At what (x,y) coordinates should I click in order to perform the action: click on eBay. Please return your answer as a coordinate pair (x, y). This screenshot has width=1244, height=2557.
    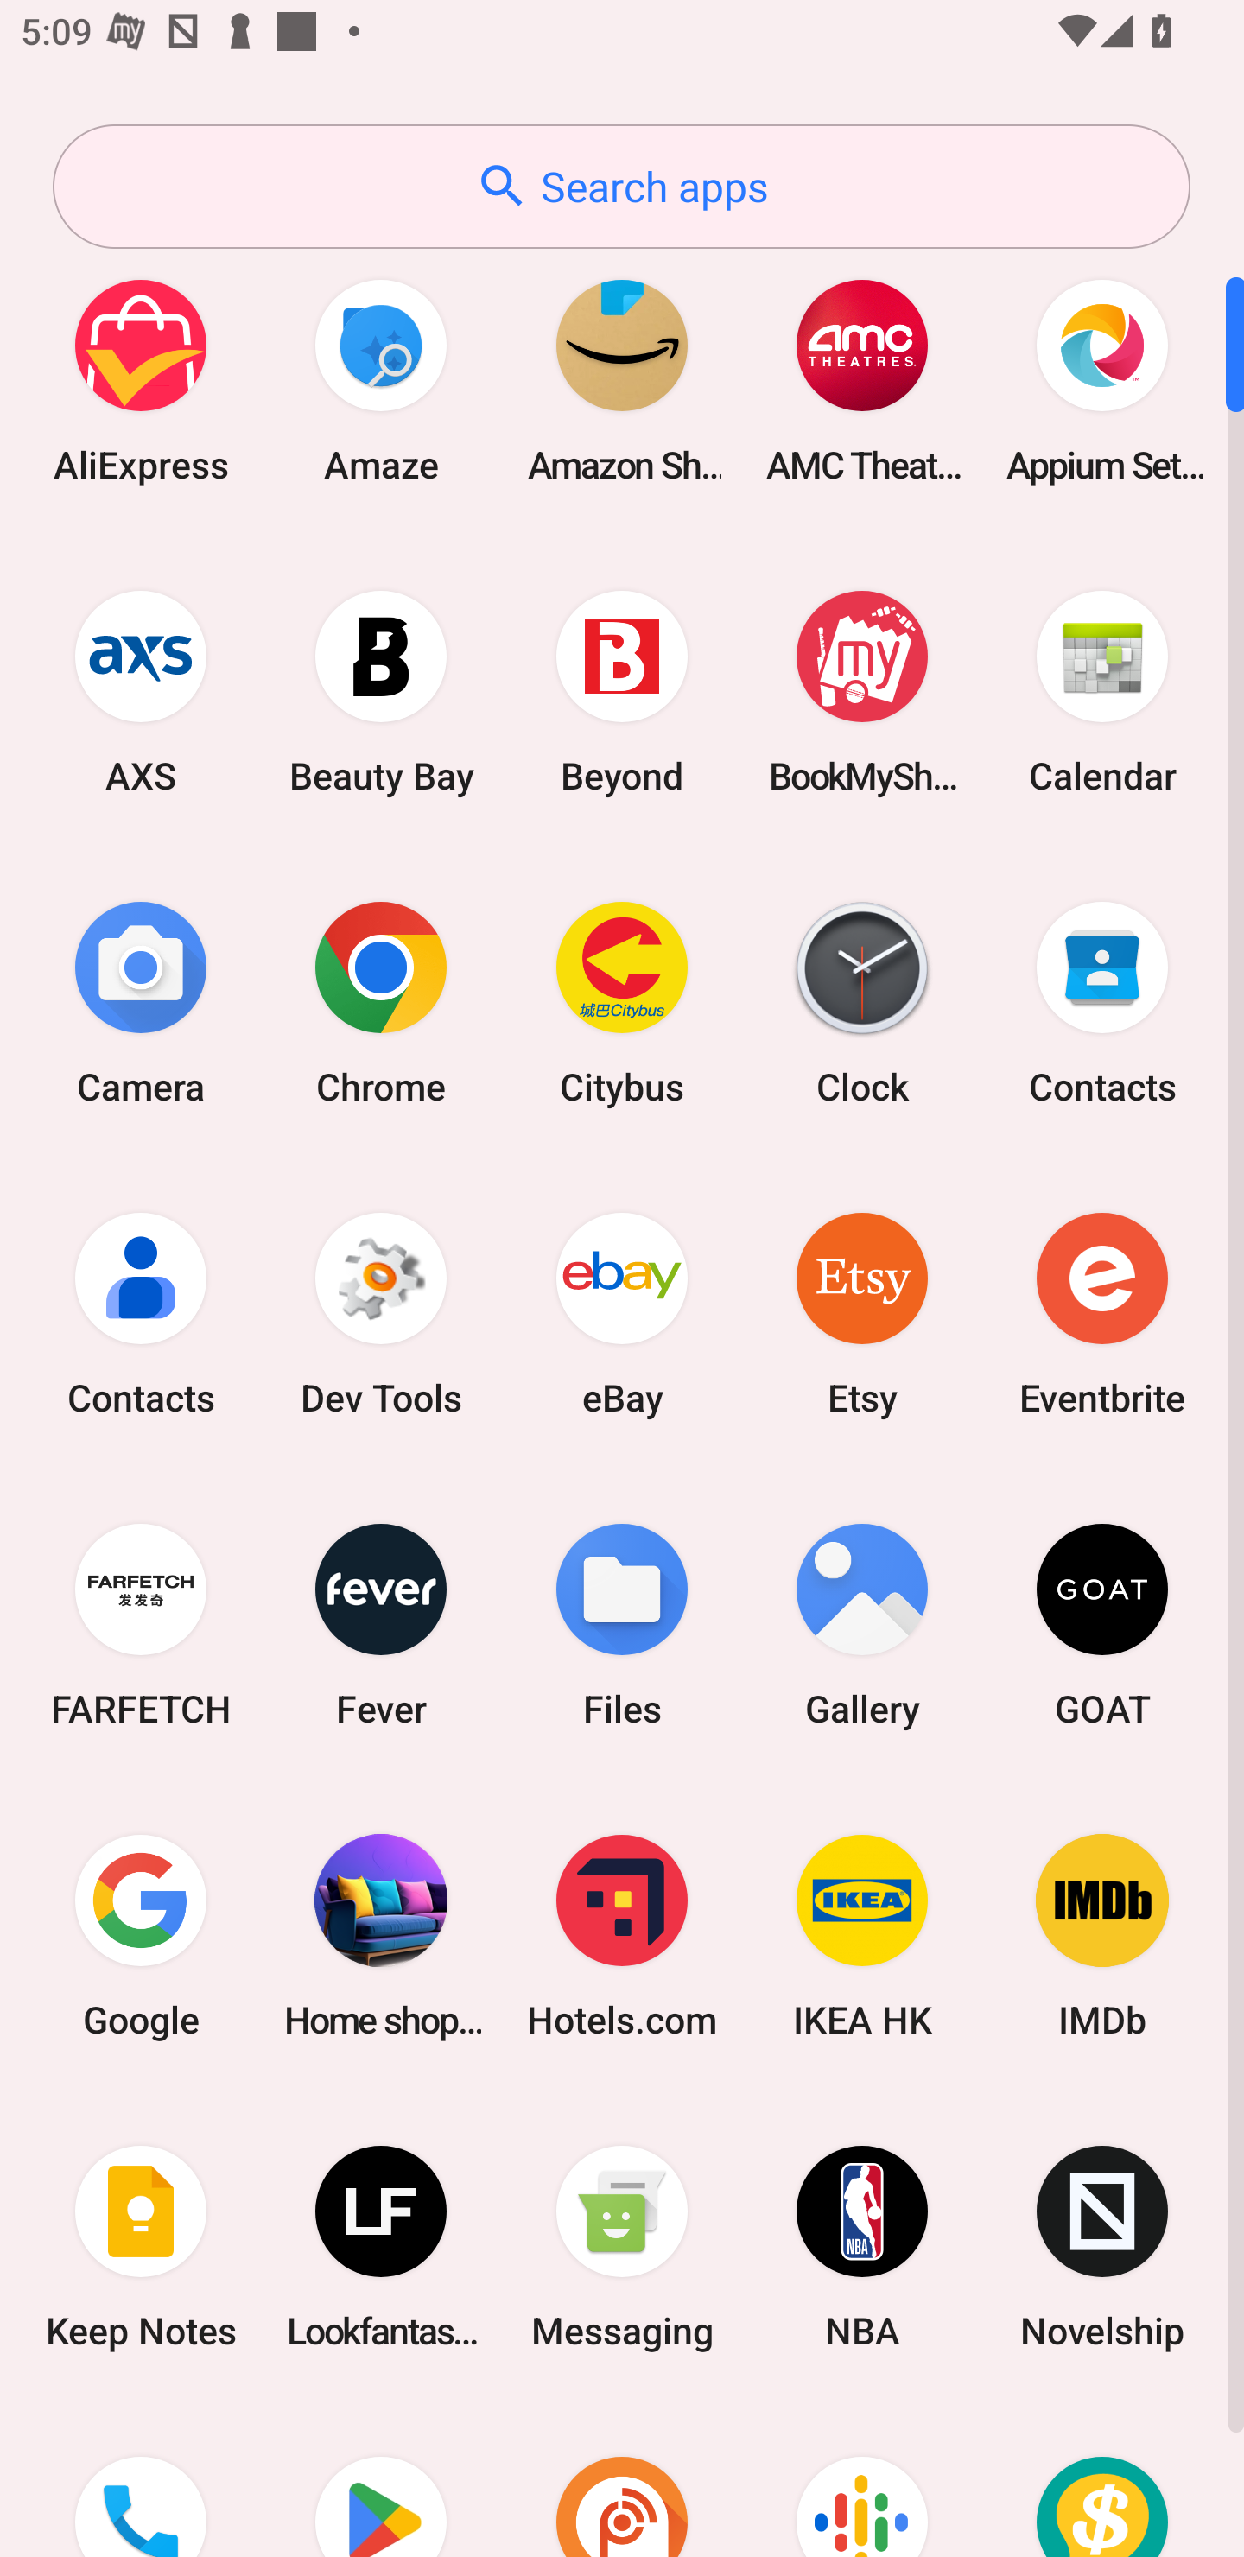
    Looking at the image, I should click on (622, 1313).